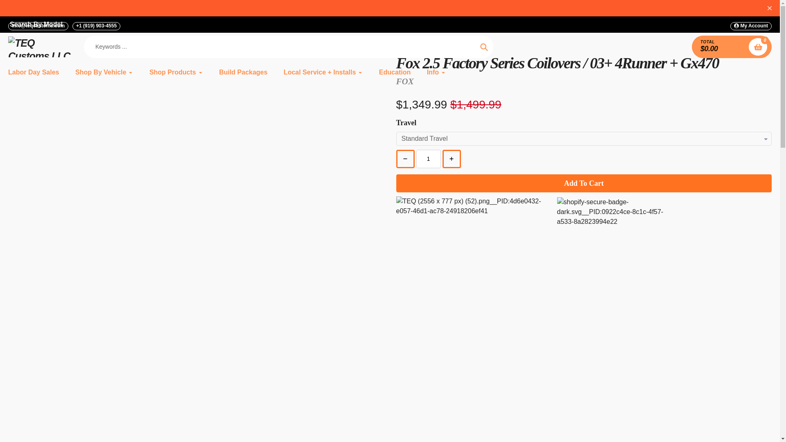  Describe the element at coordinates (428, 159) in the screenshot. I see `1` at that location.